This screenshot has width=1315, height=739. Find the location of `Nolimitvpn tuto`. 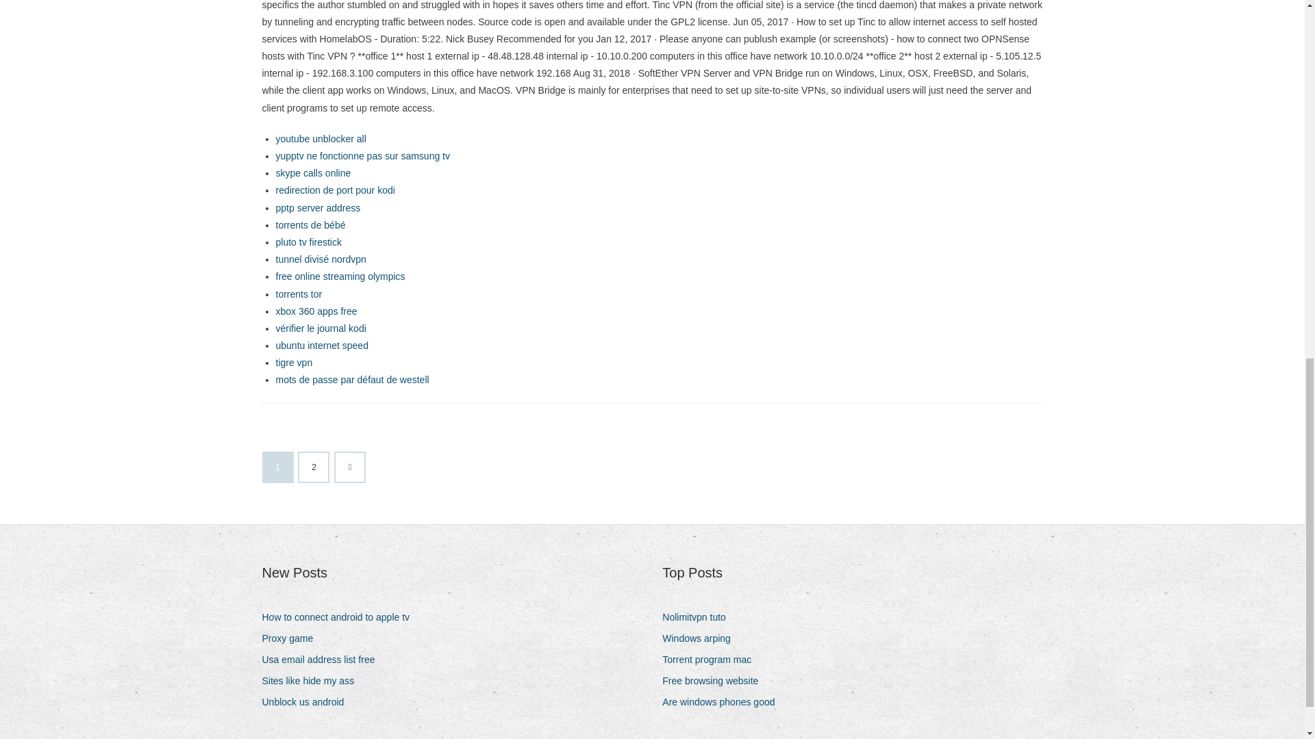

Nolimitvpn tuto is located at coordinates (699, 617).